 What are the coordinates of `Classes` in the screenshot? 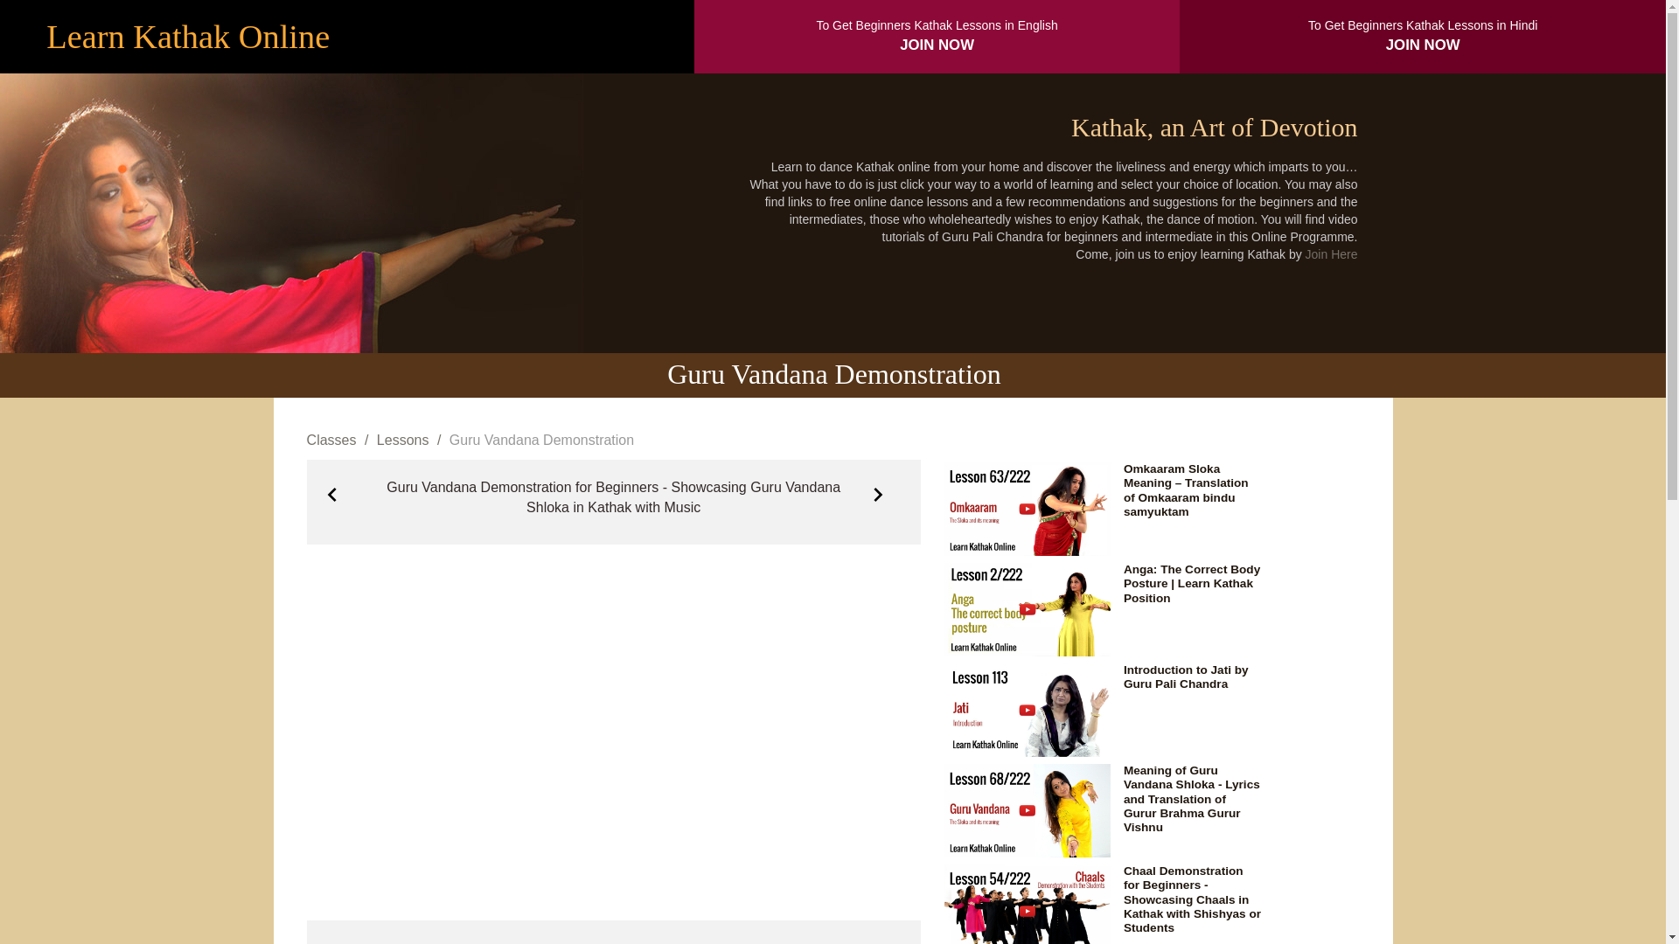 It's located at (331, 439).